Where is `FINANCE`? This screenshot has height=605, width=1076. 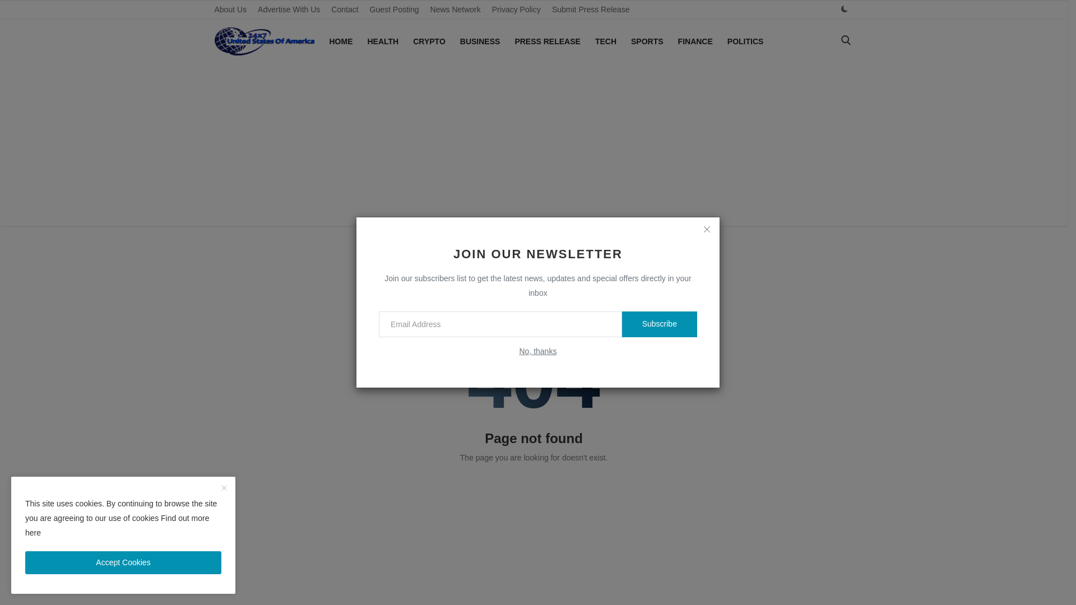
FINANCE is located at coordinates (695, 41).